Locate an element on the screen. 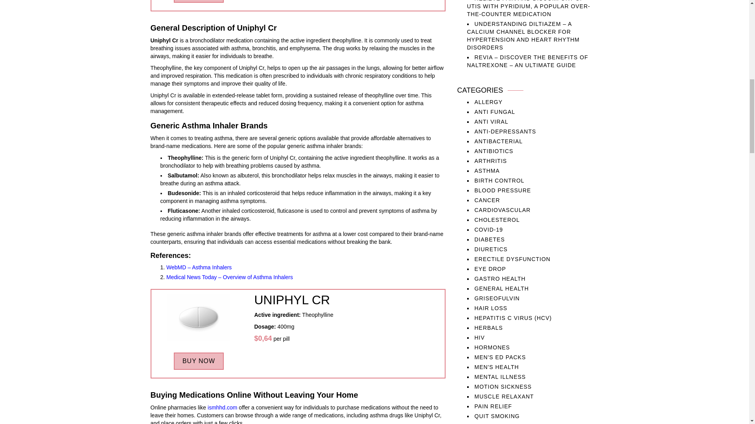  ALLERGY is located at coordinates (488, 102).